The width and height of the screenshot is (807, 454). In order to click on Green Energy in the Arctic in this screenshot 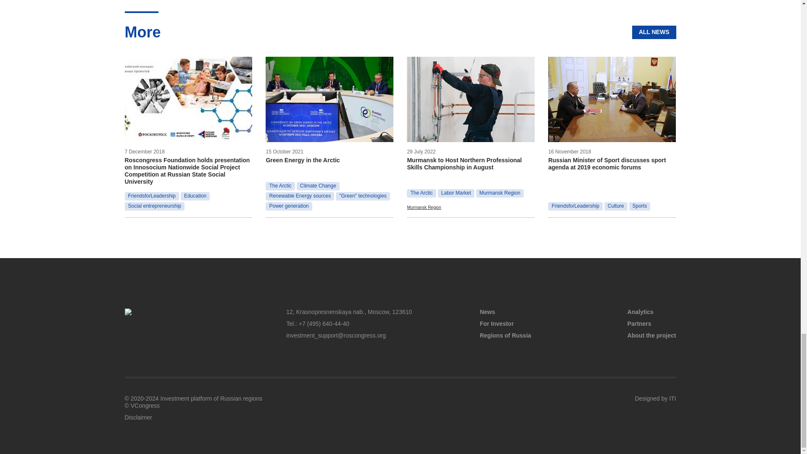, I will do `click(330, 160)`.